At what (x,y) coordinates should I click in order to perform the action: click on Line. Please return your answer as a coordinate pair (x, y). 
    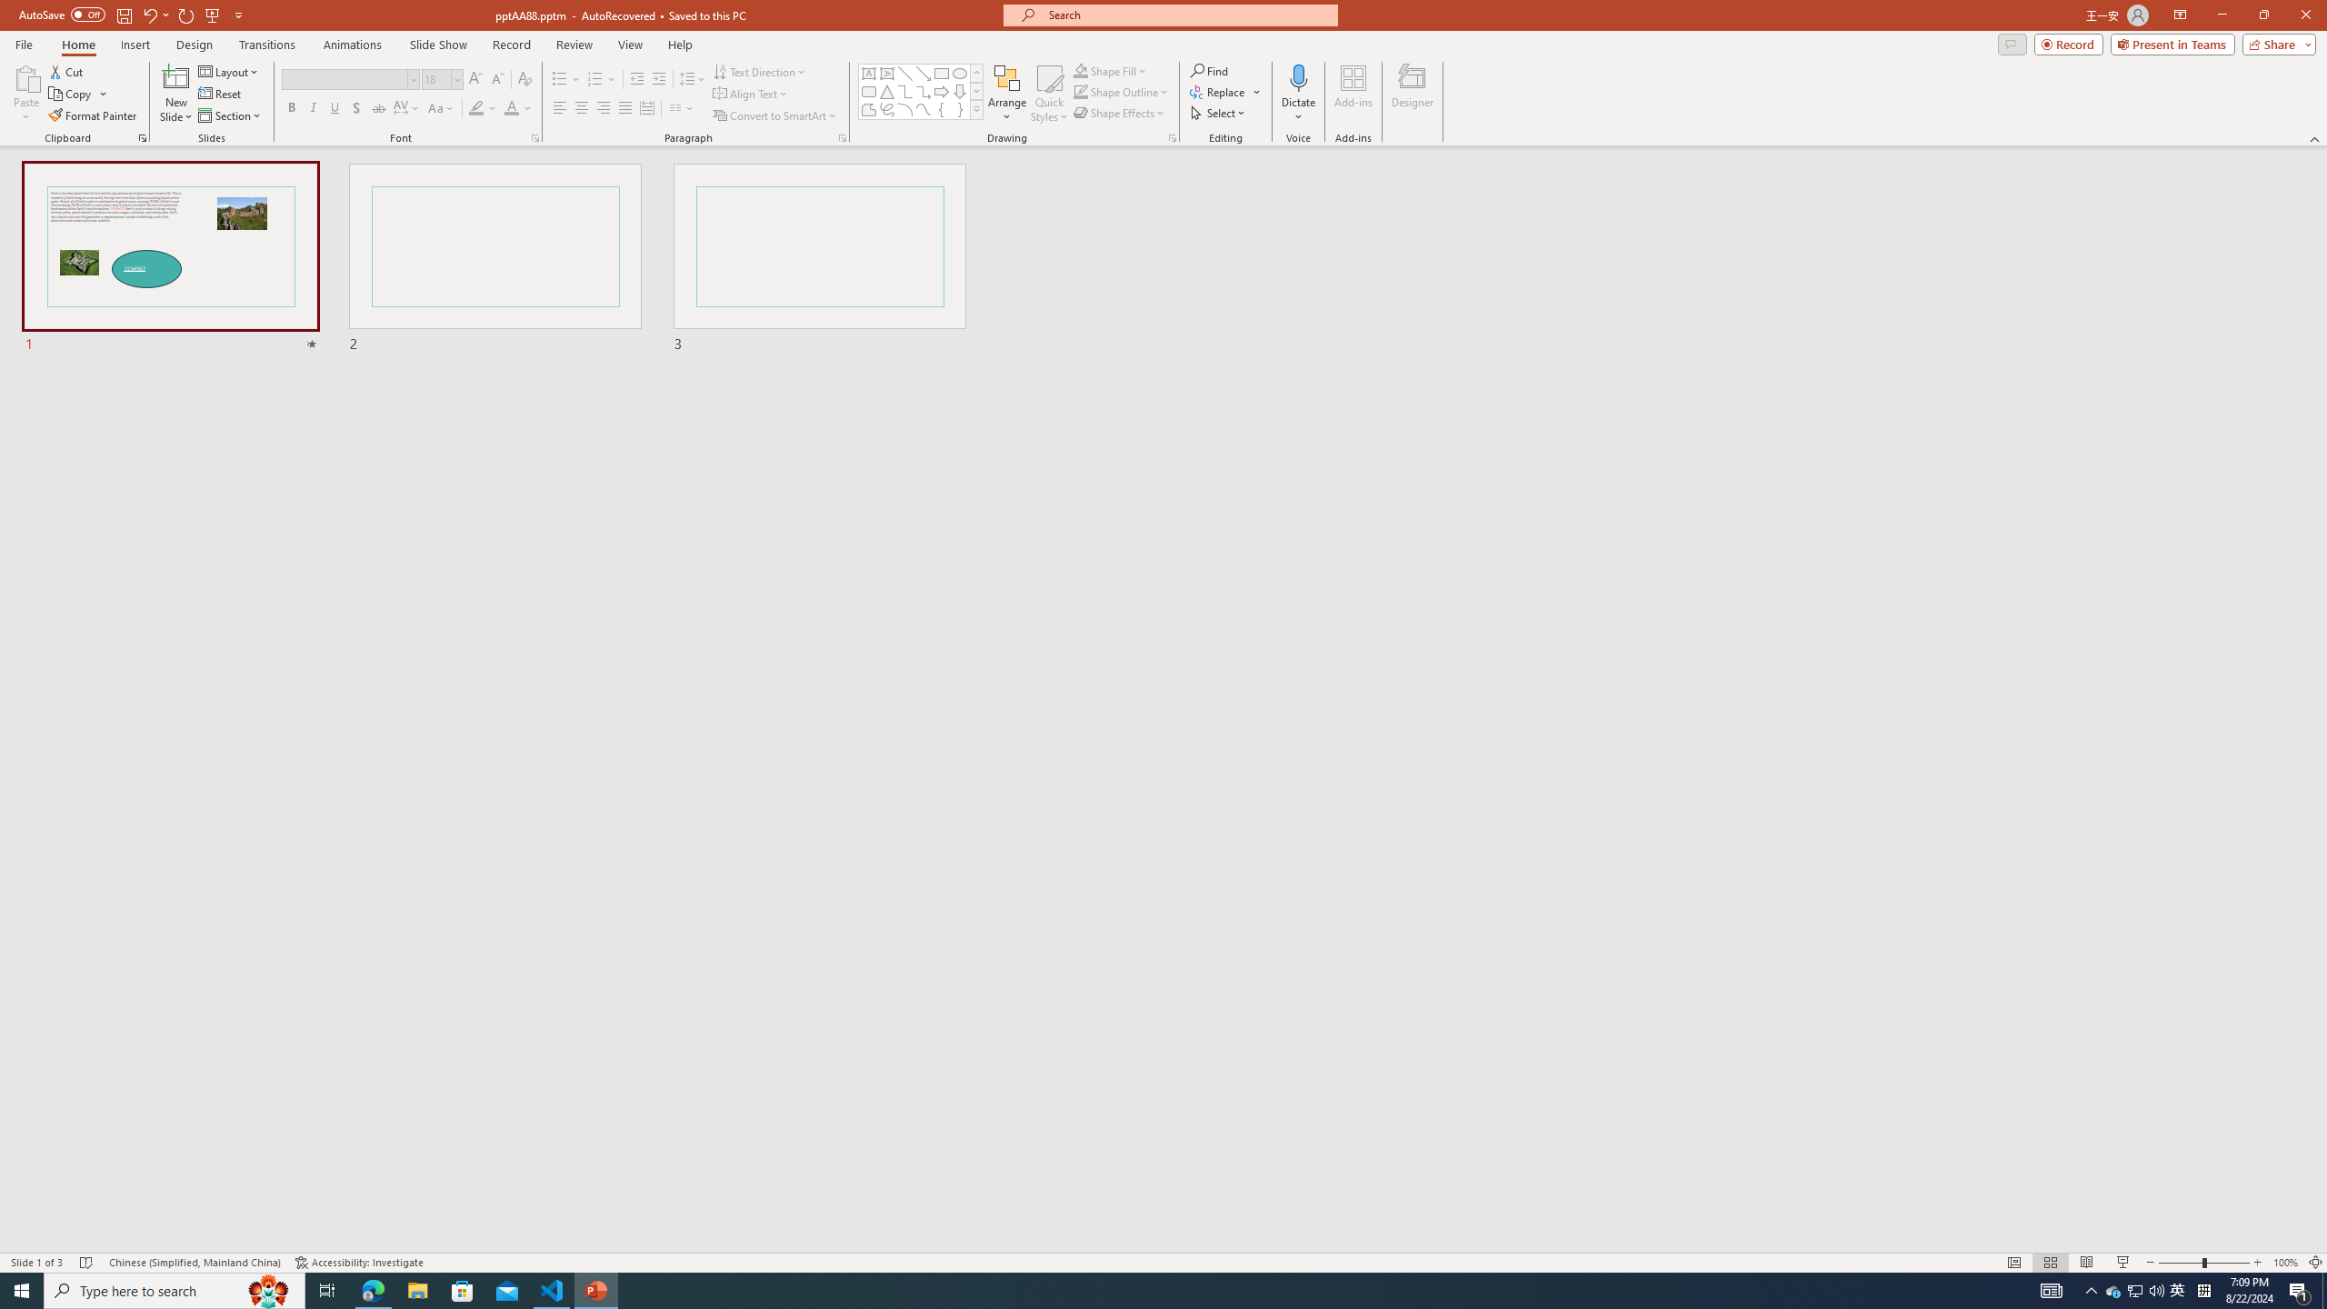
    Looking at the image, I should click on (905, 73).